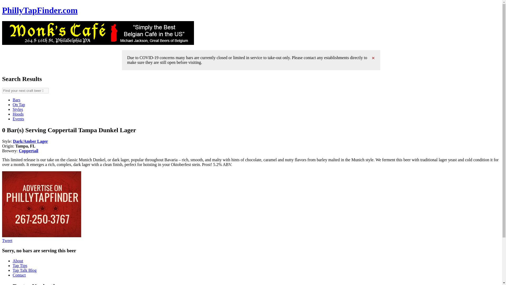 The width and height of the screenshot is (506, 285). I want to click on About, so click(18, 261).